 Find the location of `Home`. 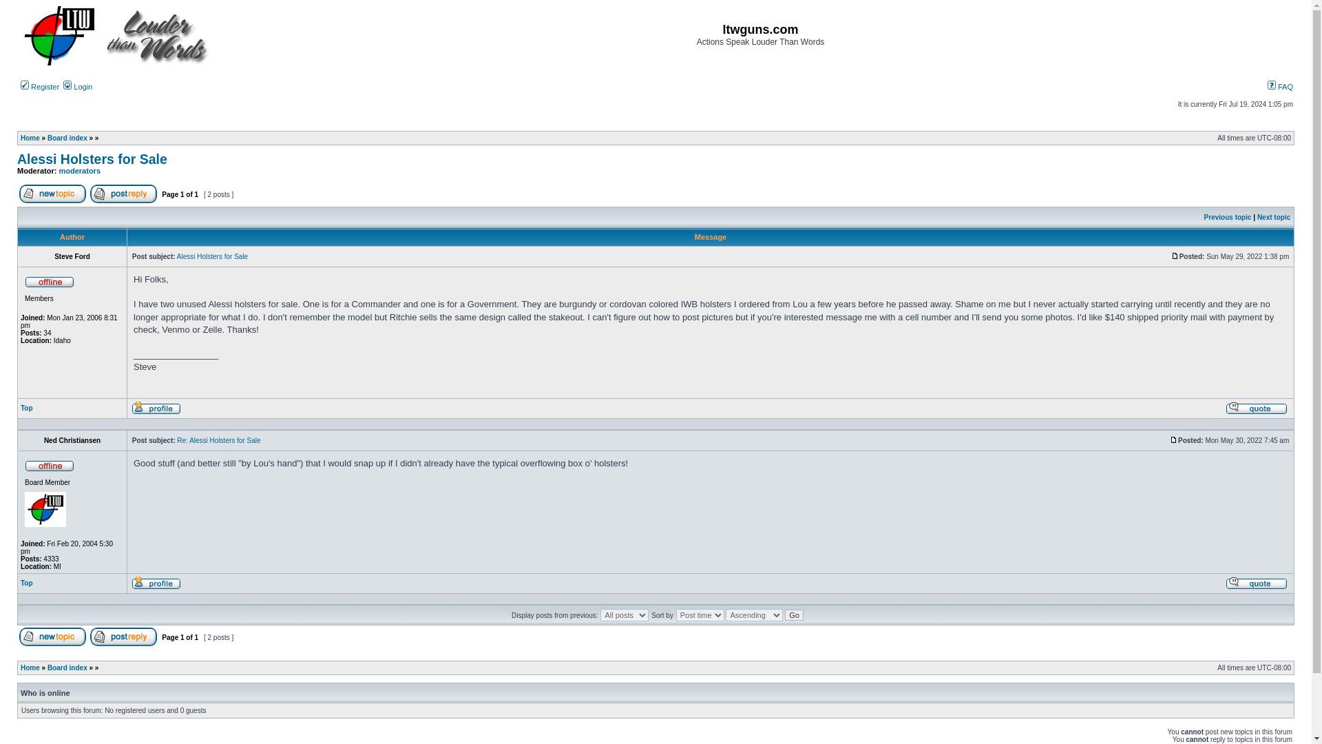

Home is located at coordinates (30, 668).